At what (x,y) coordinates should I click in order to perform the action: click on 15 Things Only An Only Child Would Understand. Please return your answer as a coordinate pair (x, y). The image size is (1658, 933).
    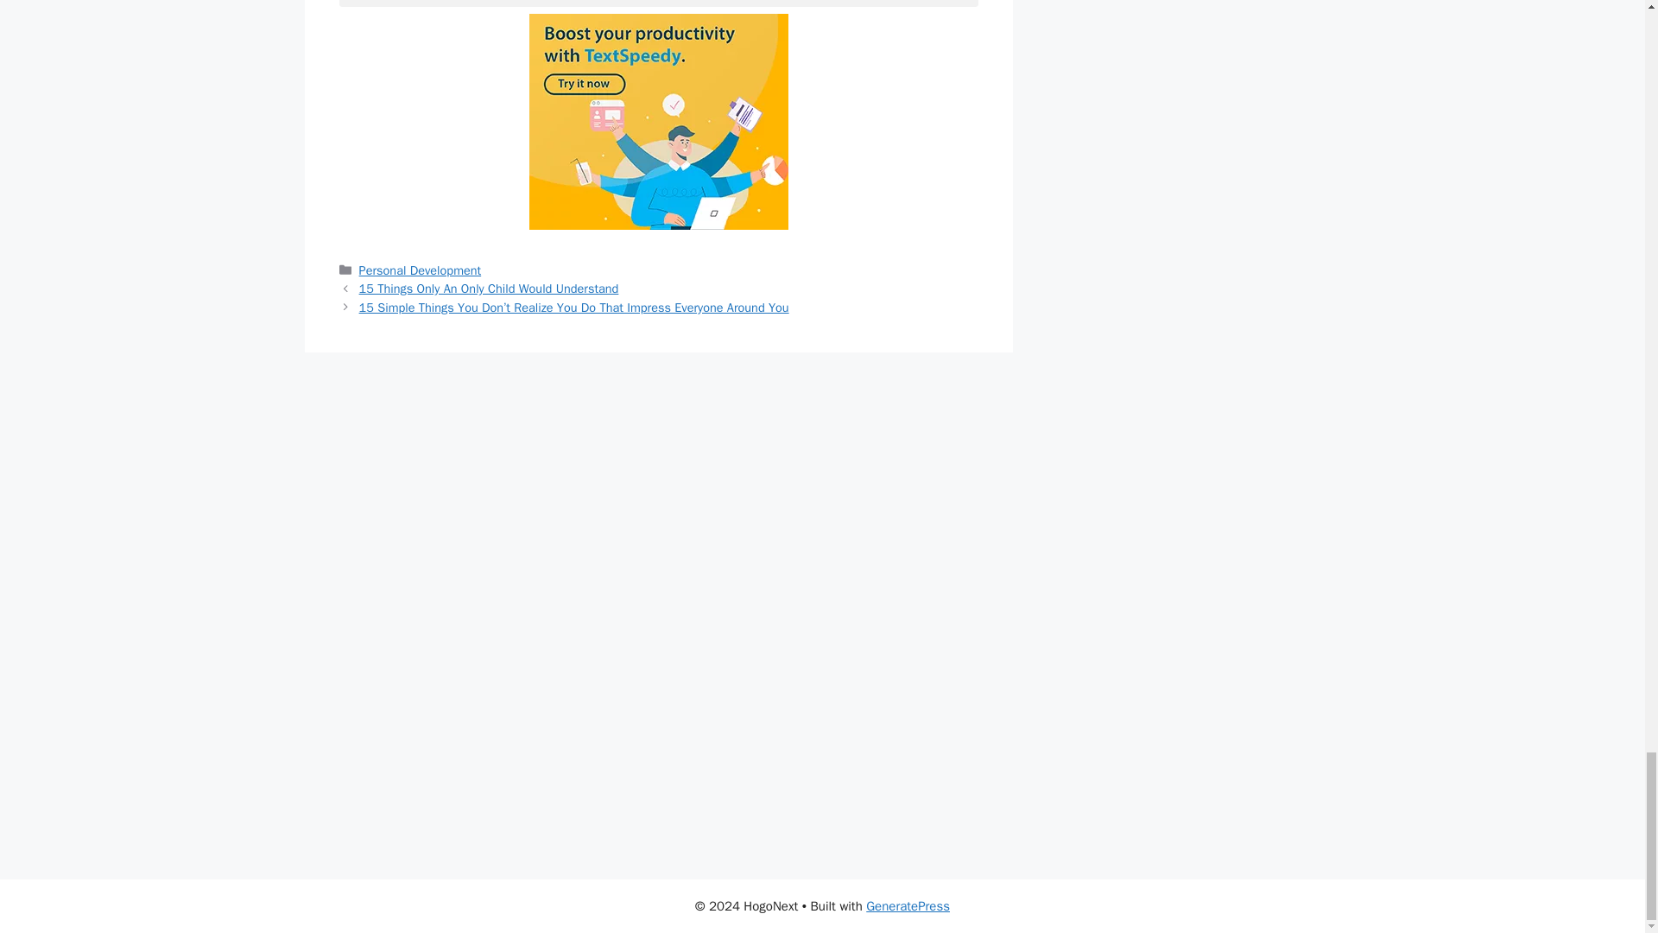
    Looking at the image, I should click on (489, 289).